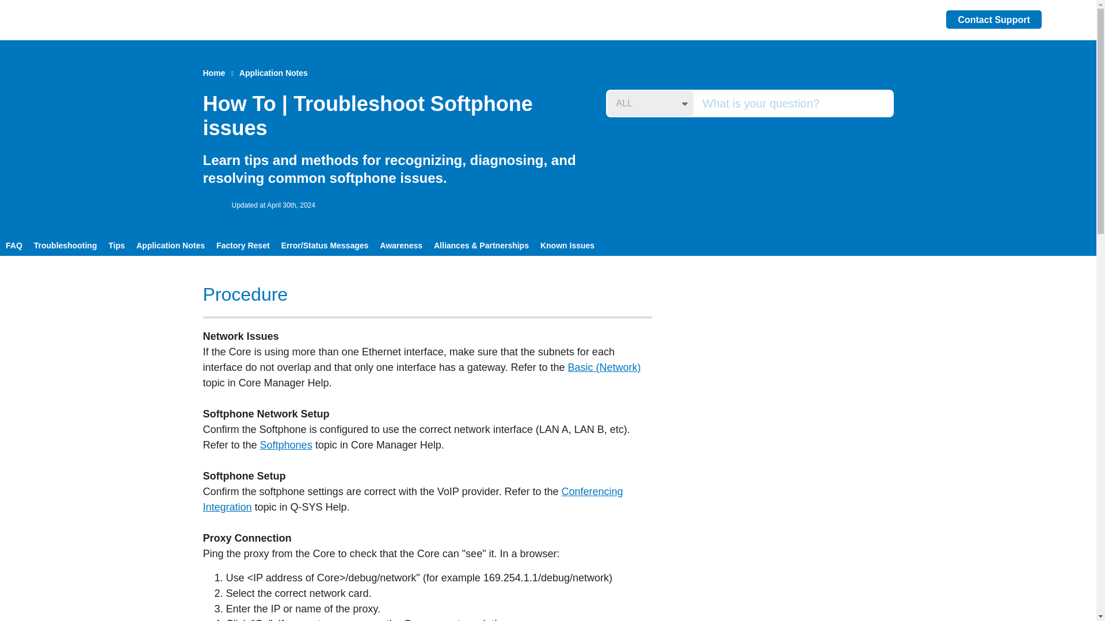 The height and width of the screenshot is (621, 1105). What do you see at coordinates (412, 499) in the screenshot?
I see `Conferencing Integration` at bounding box center [412, 499].